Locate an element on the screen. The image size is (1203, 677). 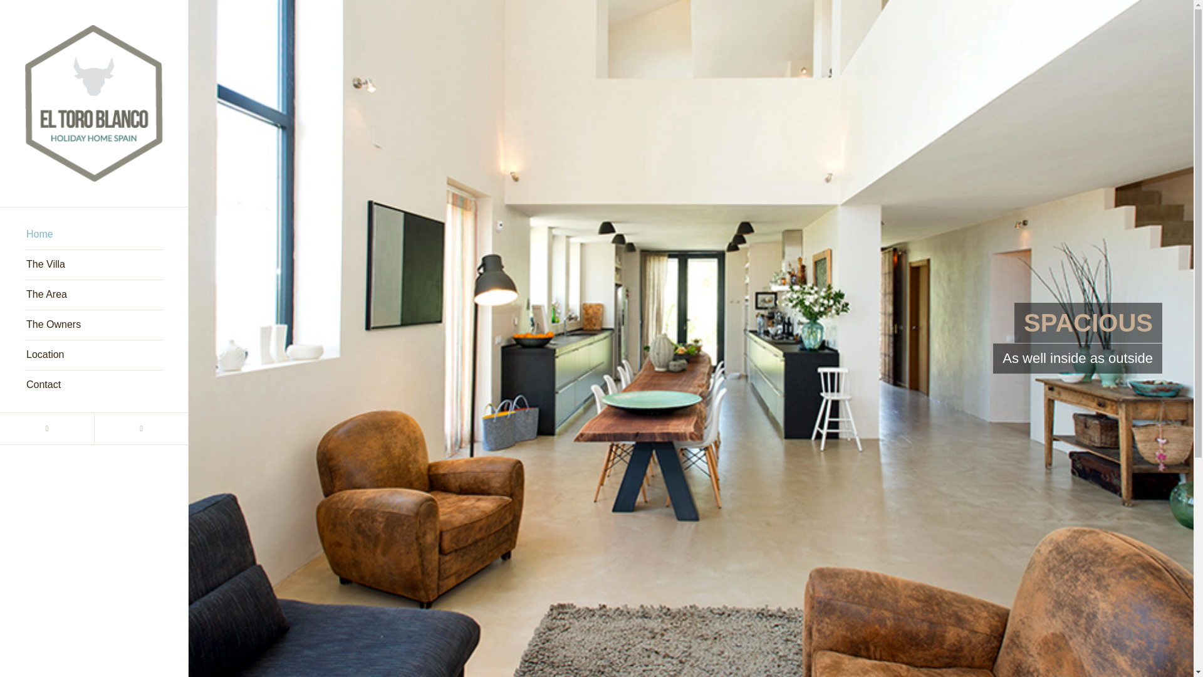
Location is located at coordinates (94, 355).